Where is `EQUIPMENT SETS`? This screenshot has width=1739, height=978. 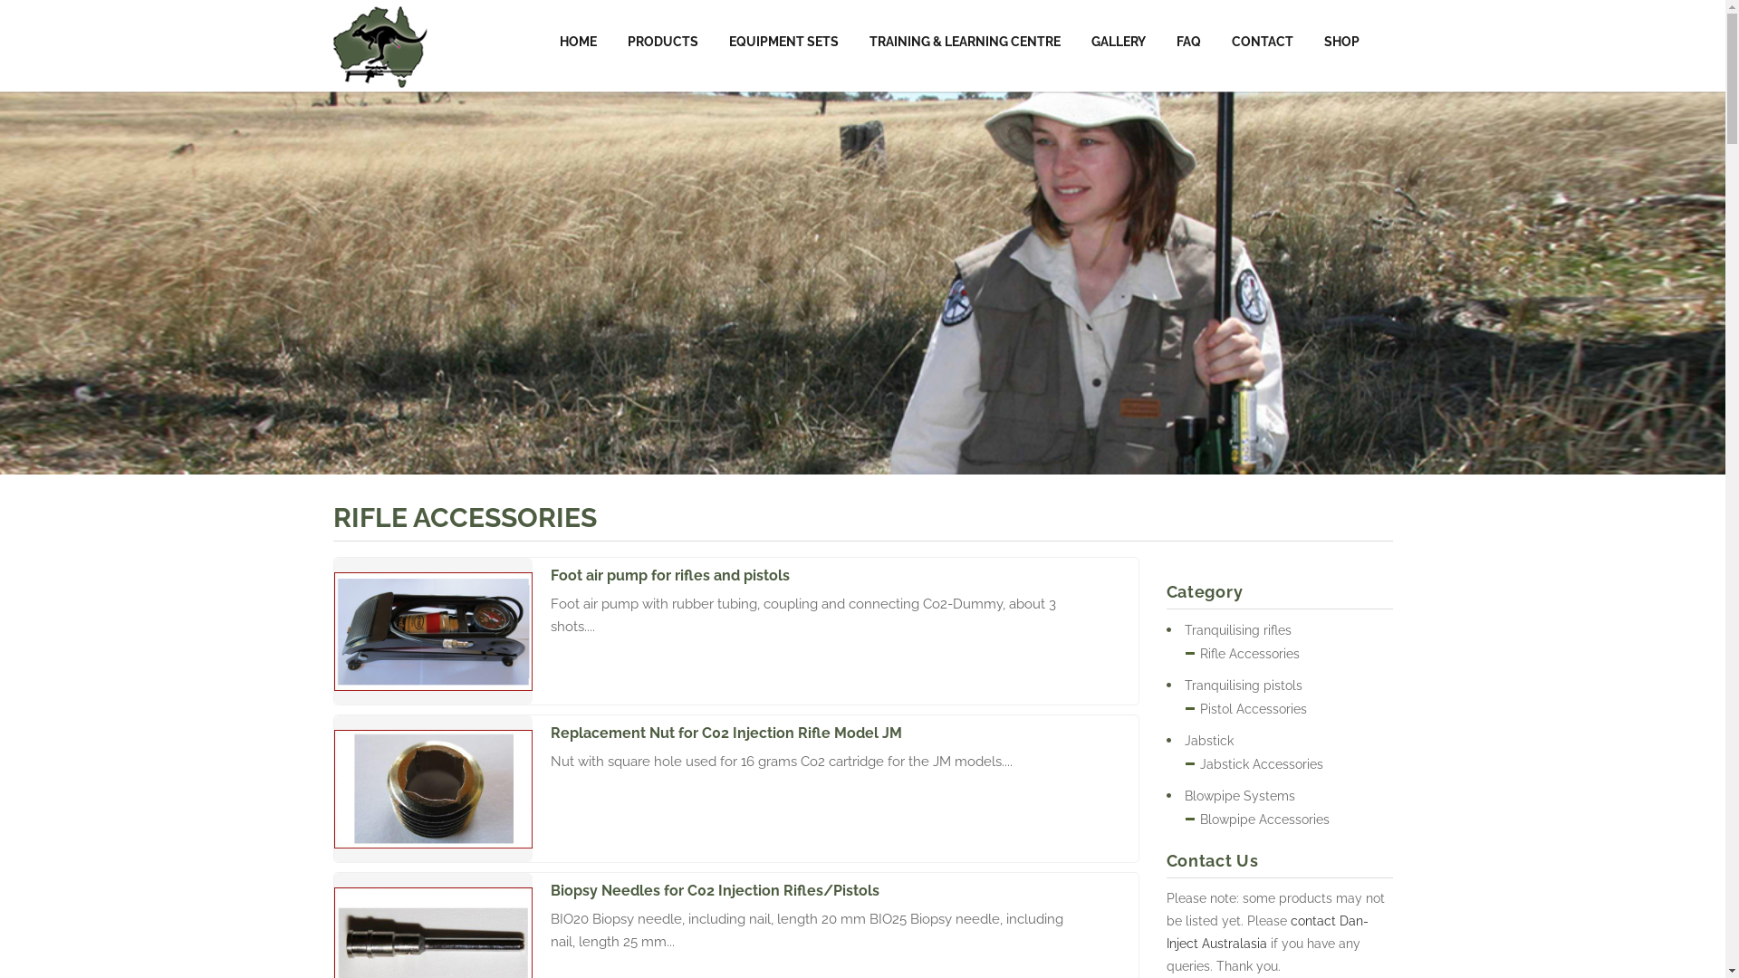
EQUIPMENT SETS is located at coordinates (784, 42).